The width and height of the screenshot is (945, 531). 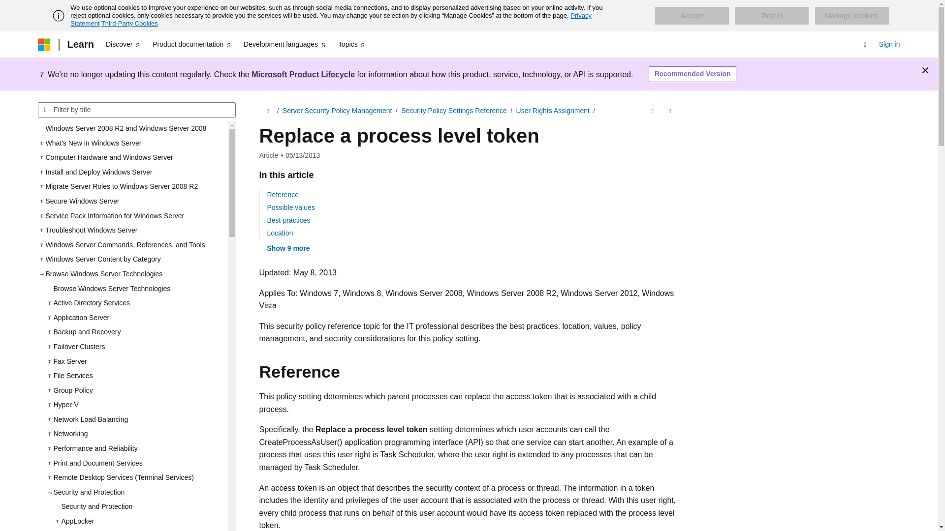 I want to click on Skip to main content, so click(x=7, y=8).